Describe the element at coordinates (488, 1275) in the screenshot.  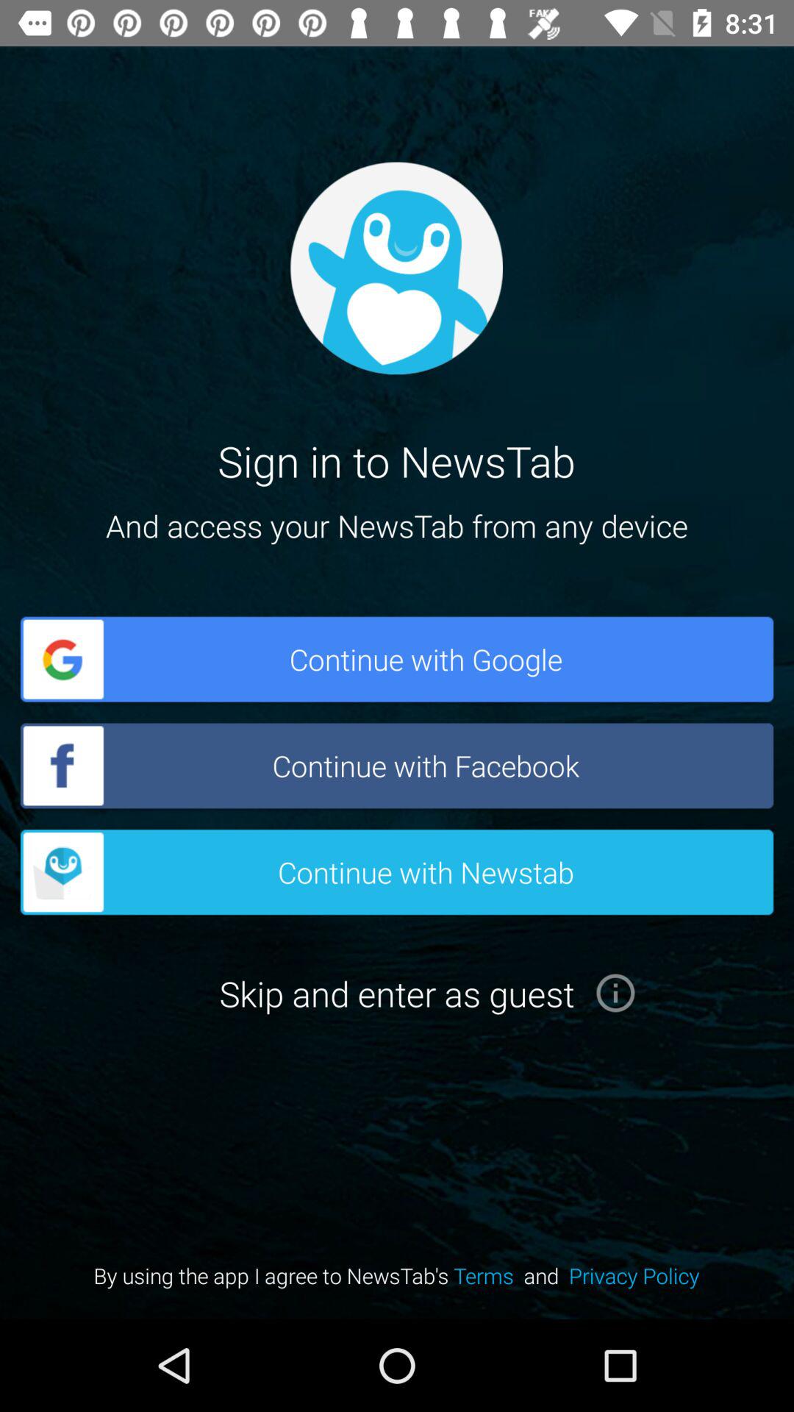
I see `click the button terms on the web page` at that location.